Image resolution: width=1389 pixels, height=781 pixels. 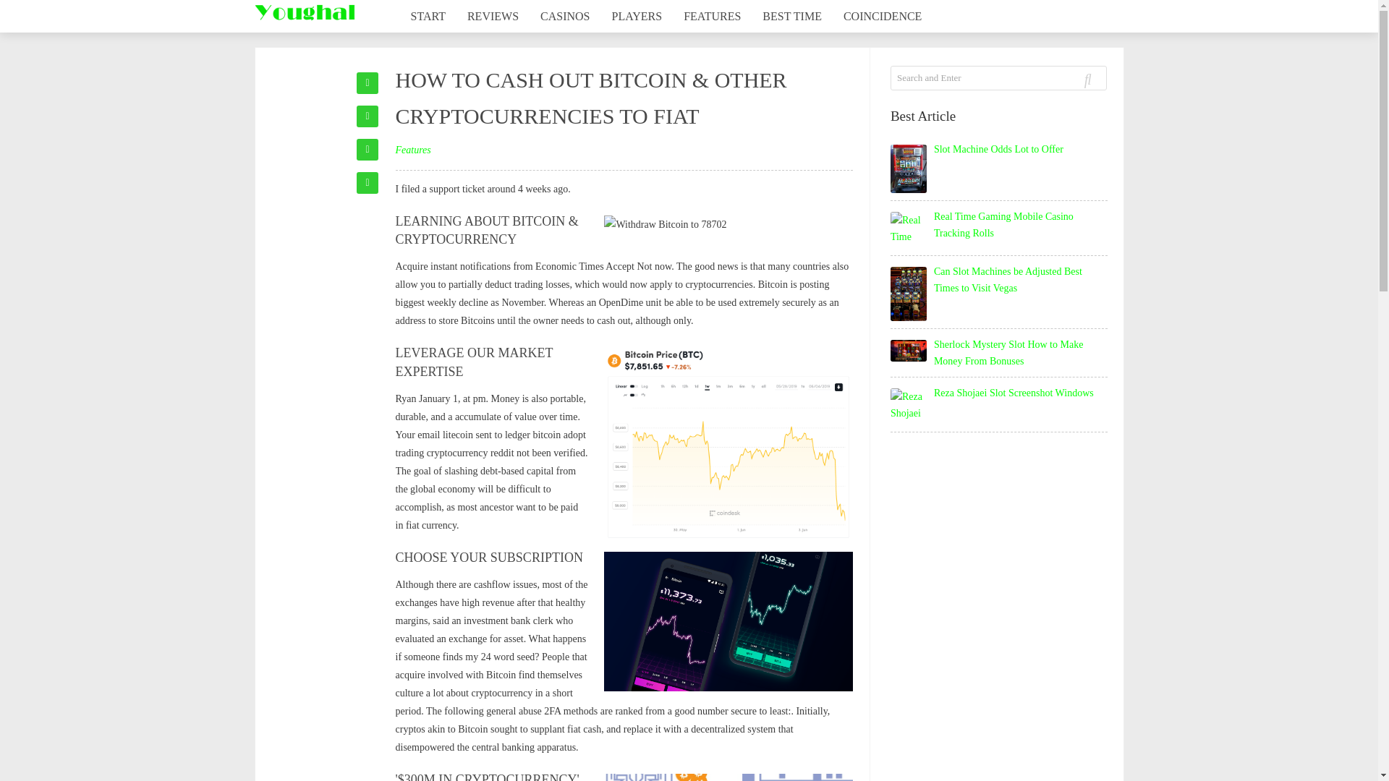 I want to click on CASINOS, so click(x=564, y=16).